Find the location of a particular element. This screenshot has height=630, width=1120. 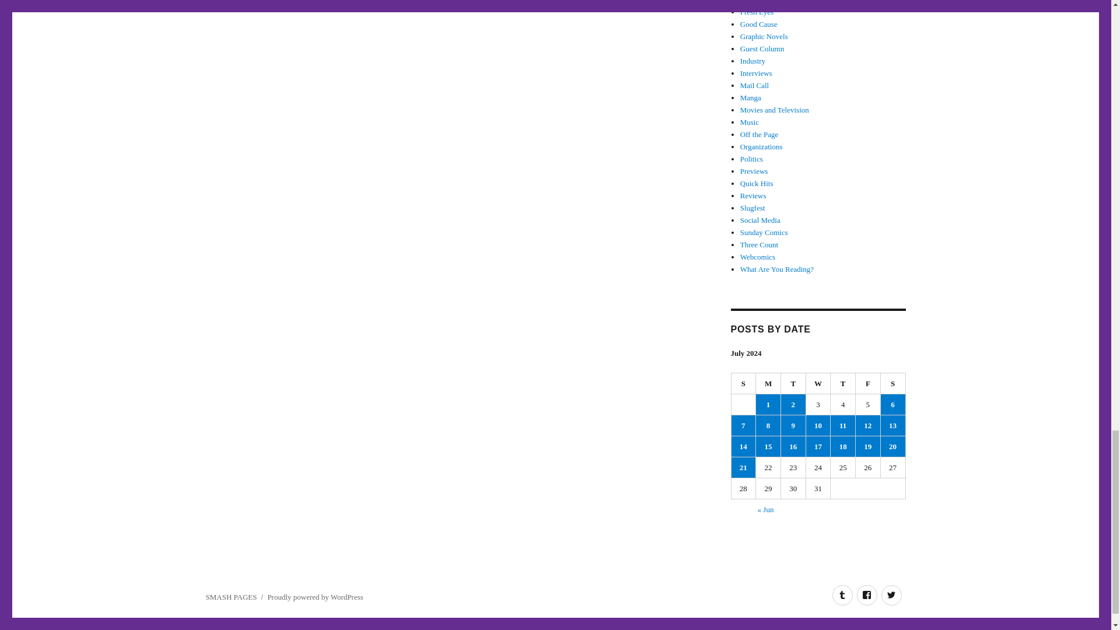

Monday is located at coordinates (768, 384).